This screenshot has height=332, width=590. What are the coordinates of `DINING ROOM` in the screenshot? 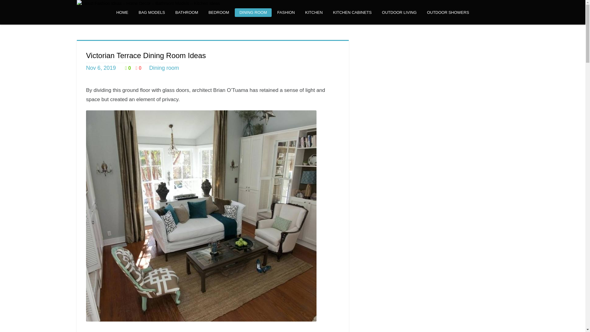 It's located at (253, 13).